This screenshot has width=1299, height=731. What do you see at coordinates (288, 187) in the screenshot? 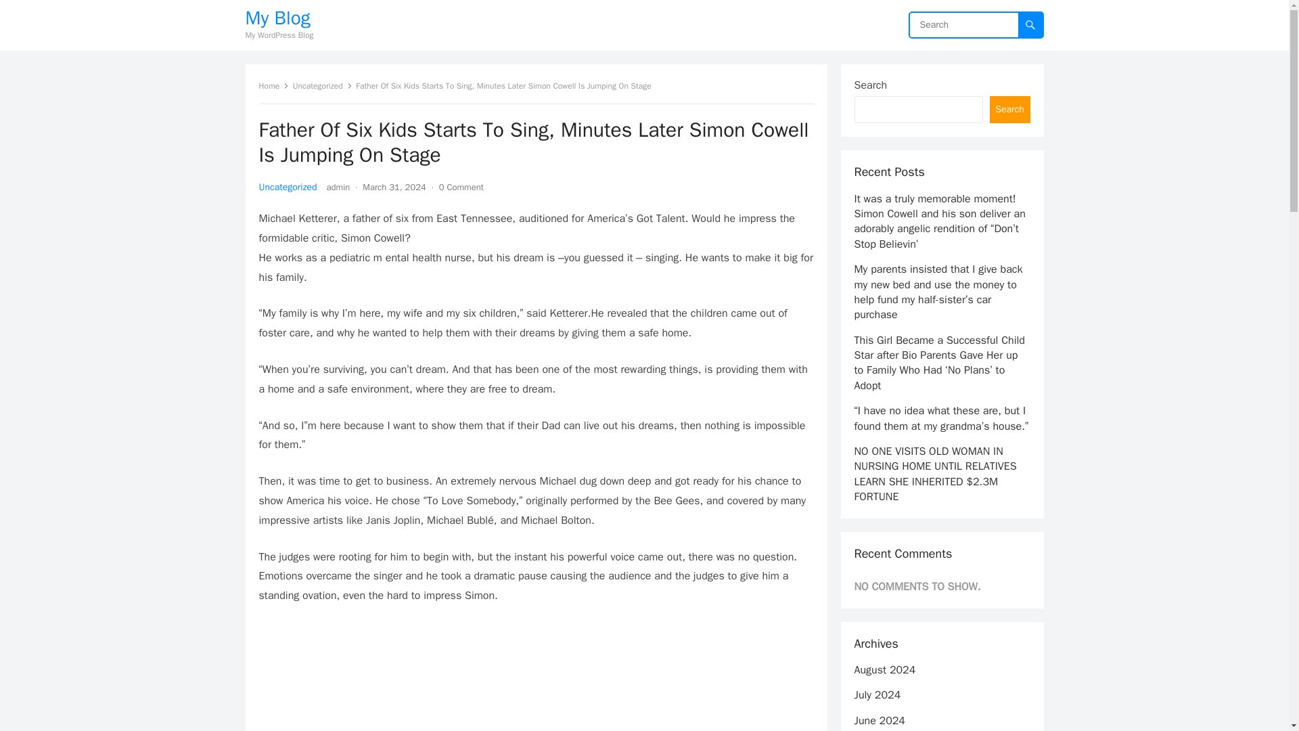
I see `Uncategorized` at bounding box center [288, 187].